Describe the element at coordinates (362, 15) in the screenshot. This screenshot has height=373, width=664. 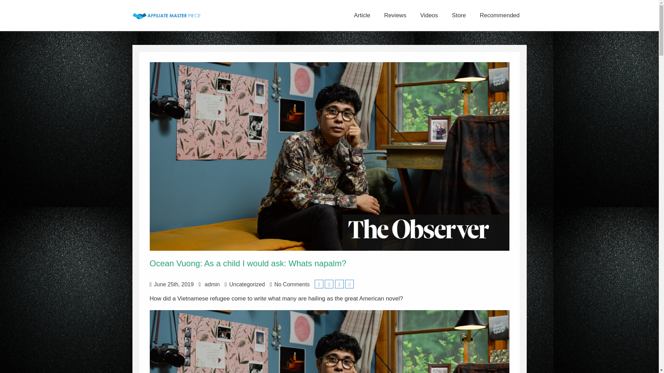
I see `Article` at that location.